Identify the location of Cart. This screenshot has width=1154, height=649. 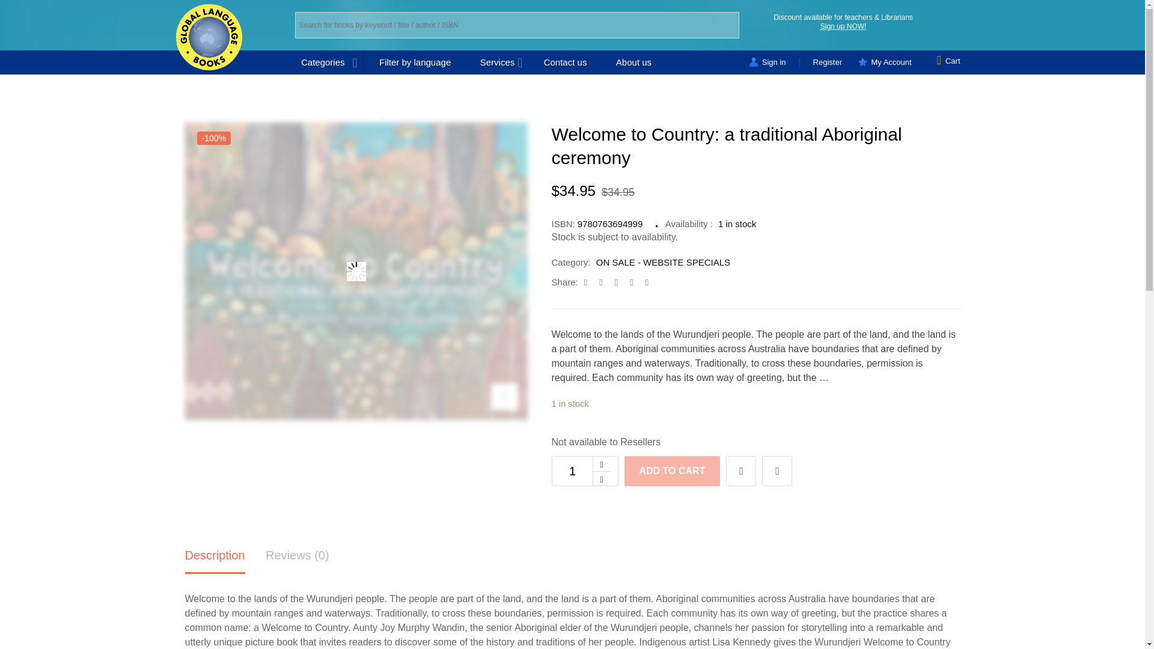
(948, 60).